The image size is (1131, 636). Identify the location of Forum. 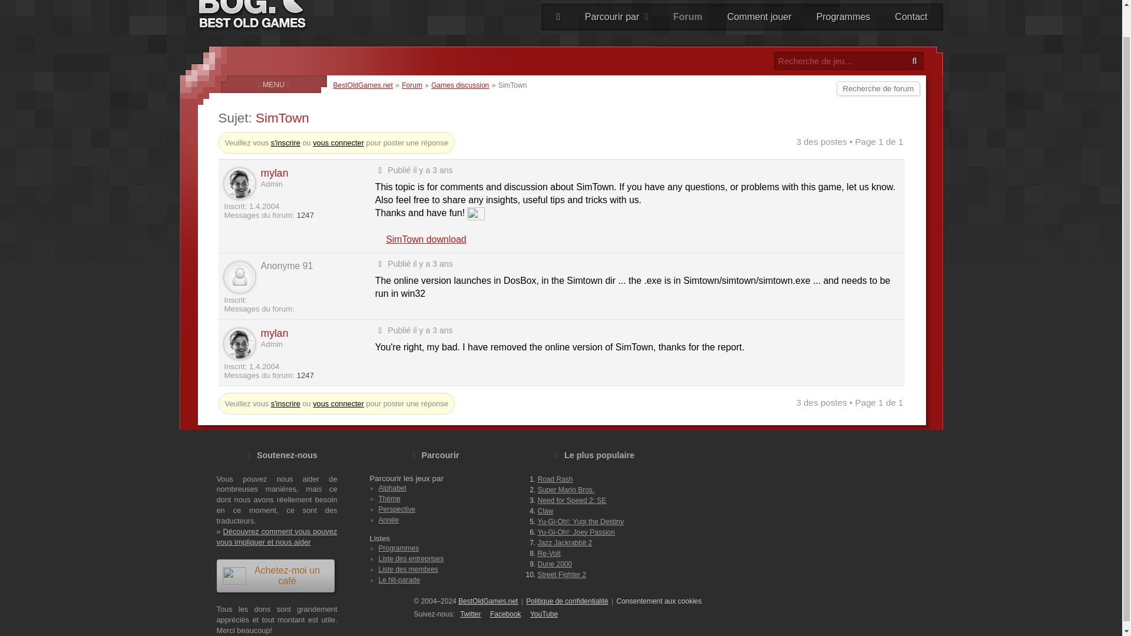
(412, 85).